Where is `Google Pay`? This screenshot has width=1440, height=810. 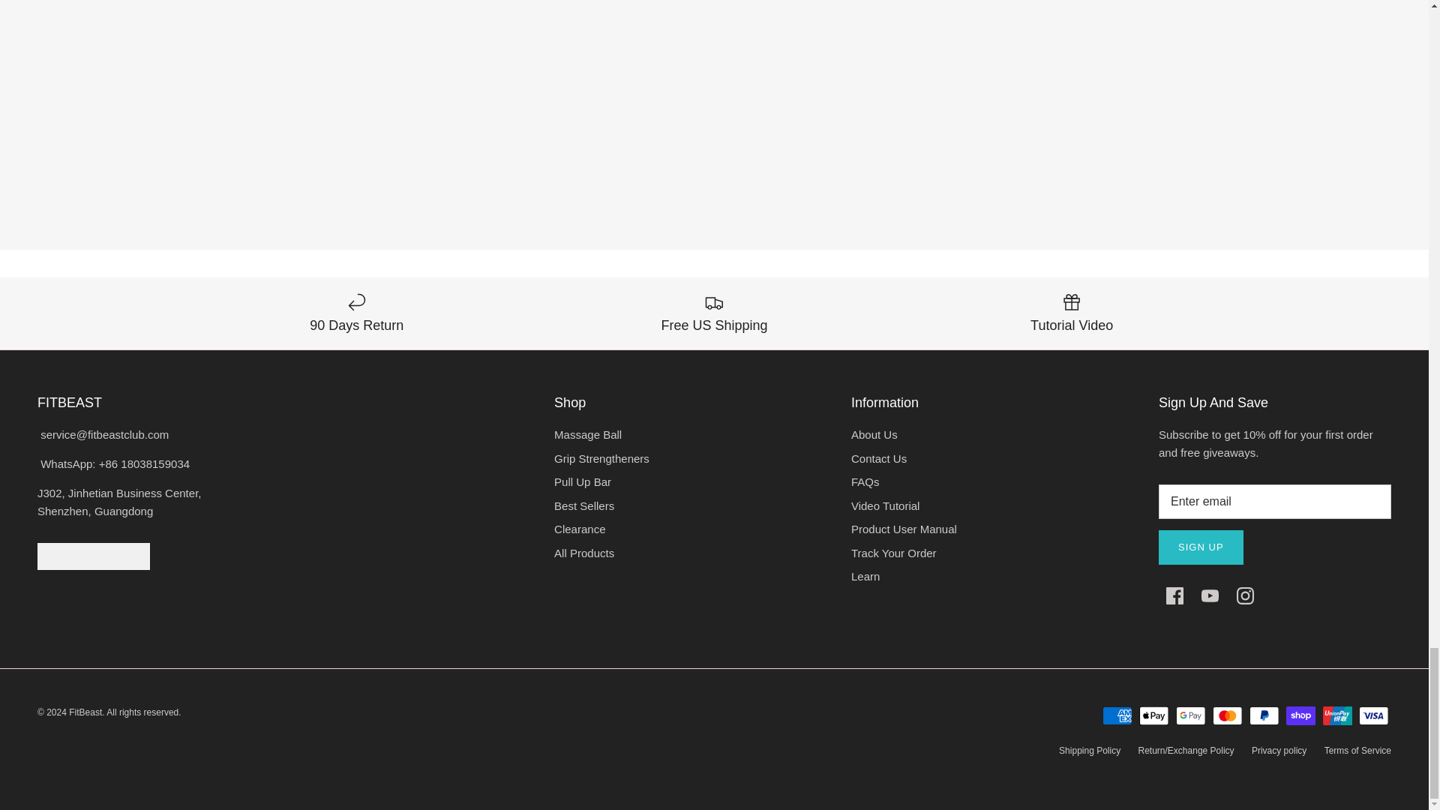
Google Pay is located at coordinates (1191, 715).